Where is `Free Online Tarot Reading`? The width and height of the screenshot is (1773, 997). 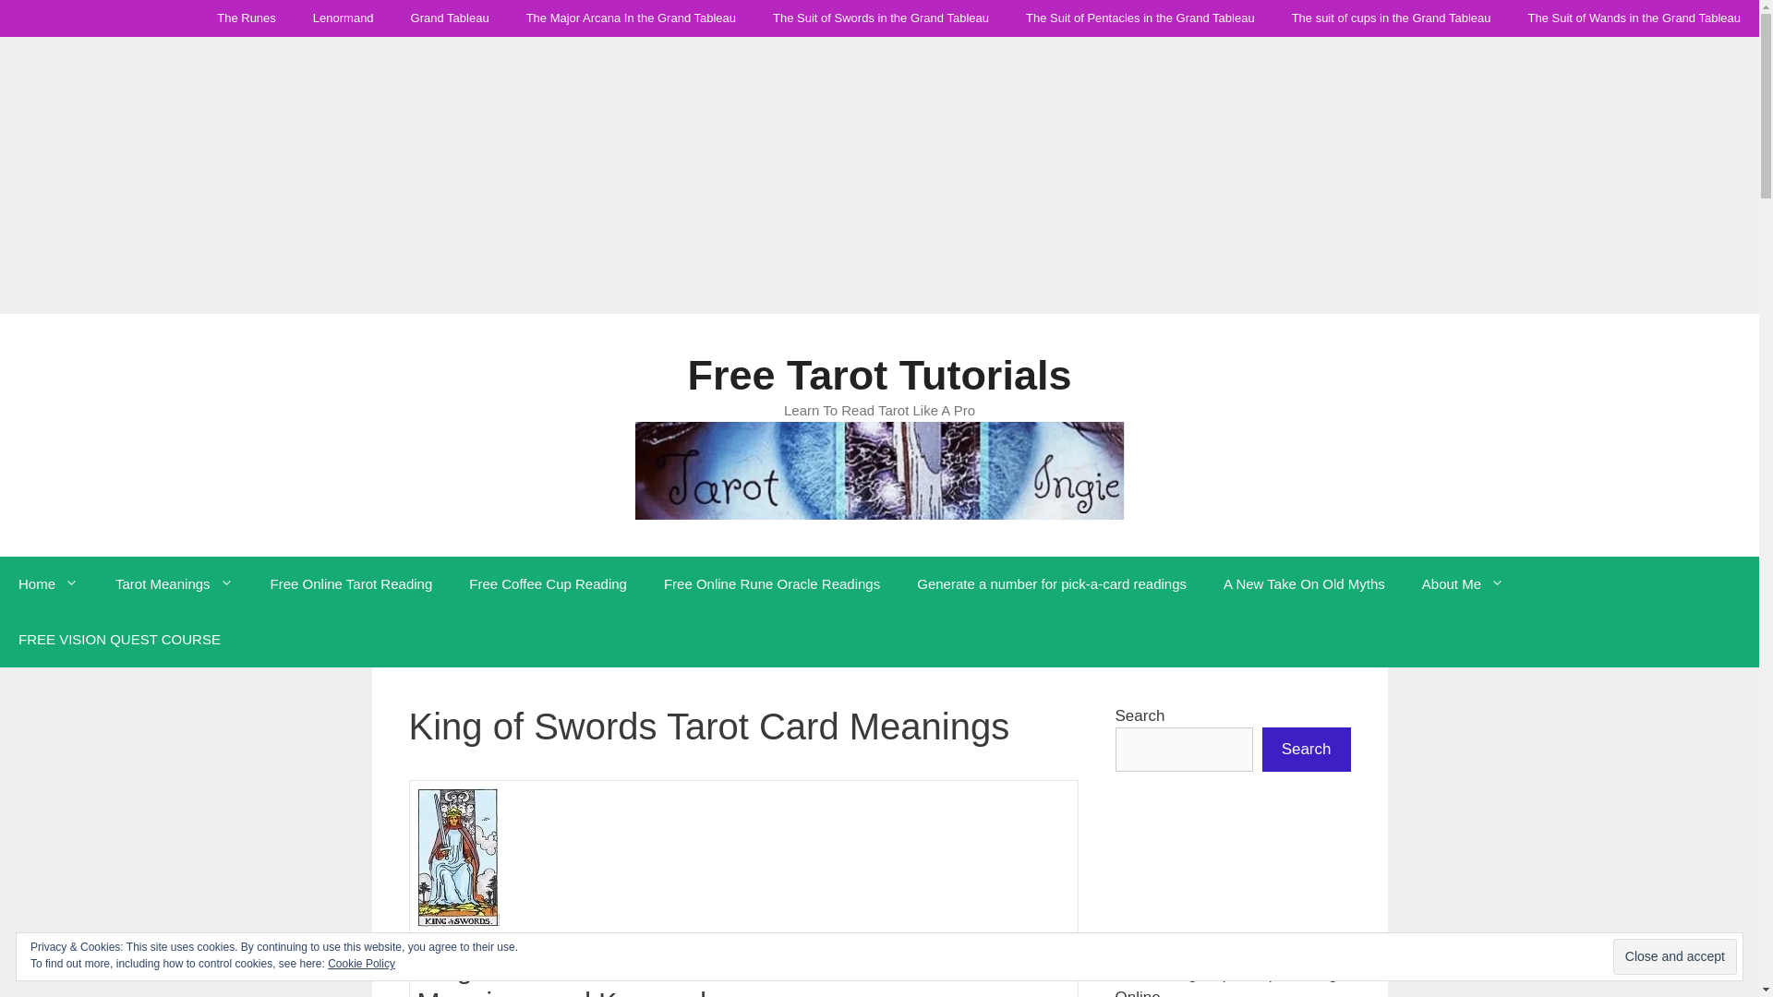 Free Online Tarot Reading is located at coordinates (351, 583).